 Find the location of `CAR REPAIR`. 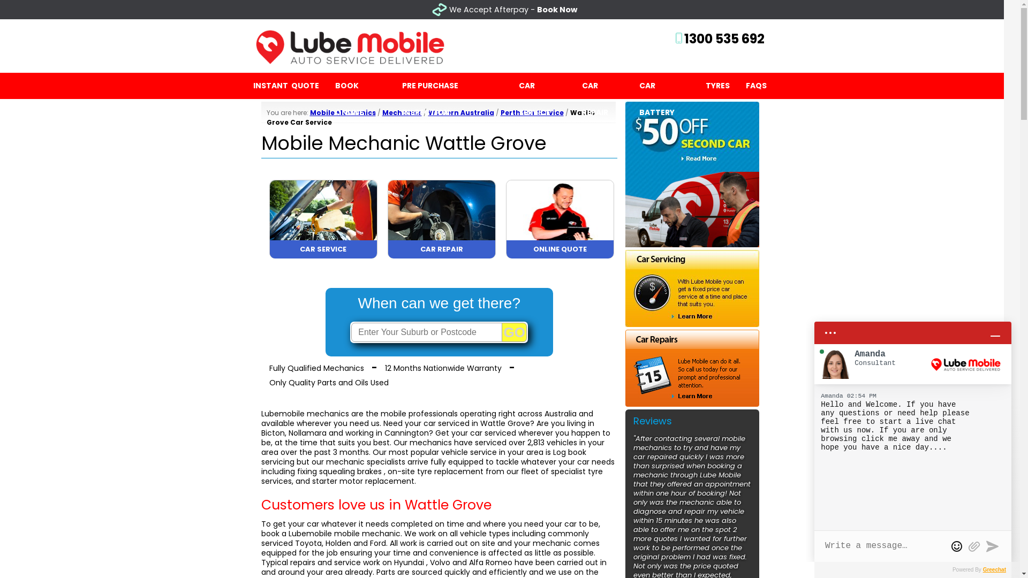

CAR REPAIR is located at coordinates (603, 86).